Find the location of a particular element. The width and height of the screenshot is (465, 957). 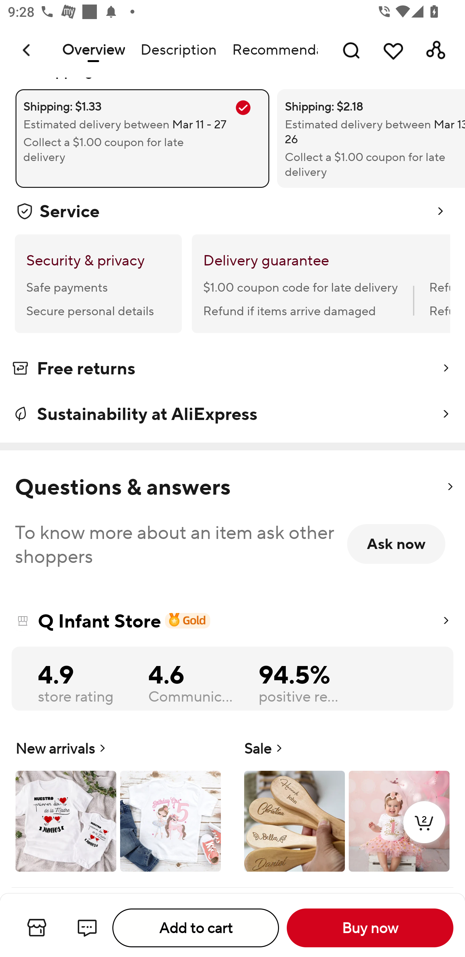

 is located at coordinates (449, 487).